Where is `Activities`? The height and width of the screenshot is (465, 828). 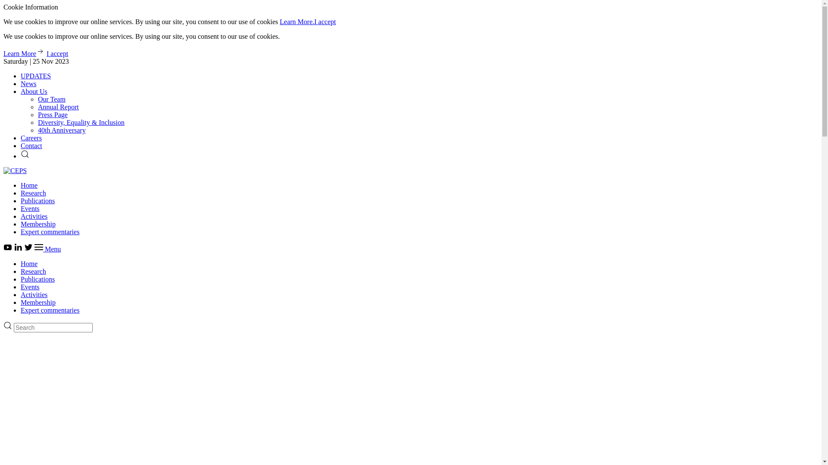
Activities is located at coordinates (34, 216).